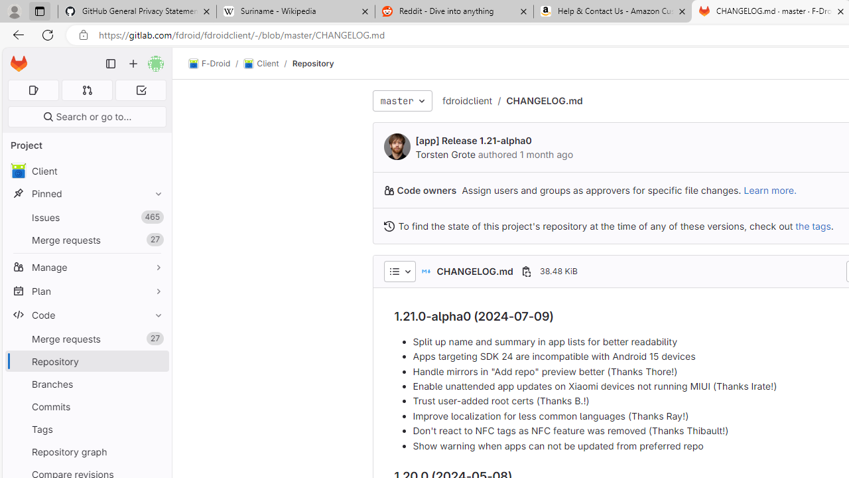  What do you see at coordinates (86, 171) in the screenshot?
I see `Client` at bounding box center [86, 171].